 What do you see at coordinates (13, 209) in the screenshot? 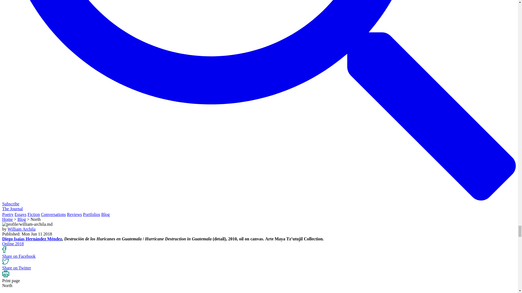
I see `The Journal` at bounding box center [13, 209].